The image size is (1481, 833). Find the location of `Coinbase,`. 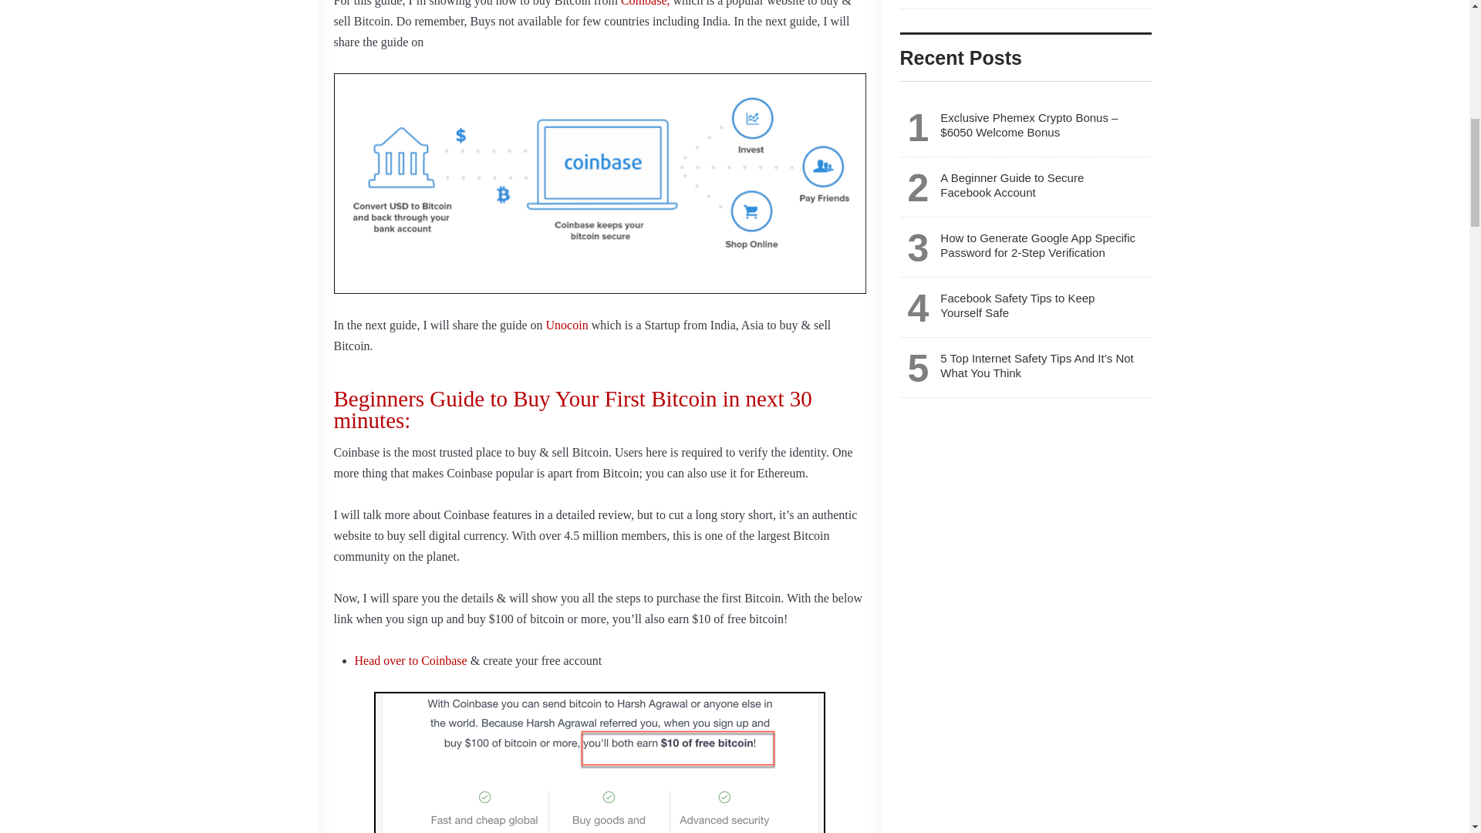

Coinbase, is located at coordinates (645, 3).